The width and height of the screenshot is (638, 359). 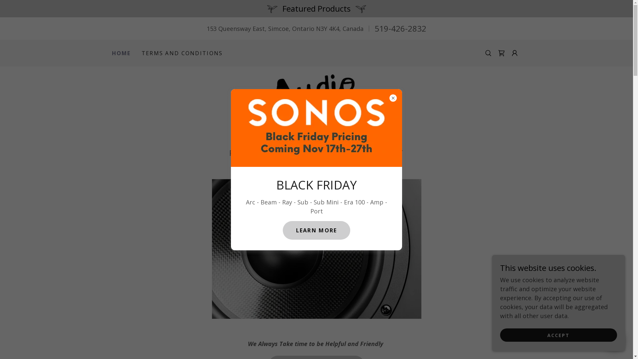 What do you see at coordinates (316, 9) in the screenshot?
I see `Featured Products` at bounding box center [316, 9].